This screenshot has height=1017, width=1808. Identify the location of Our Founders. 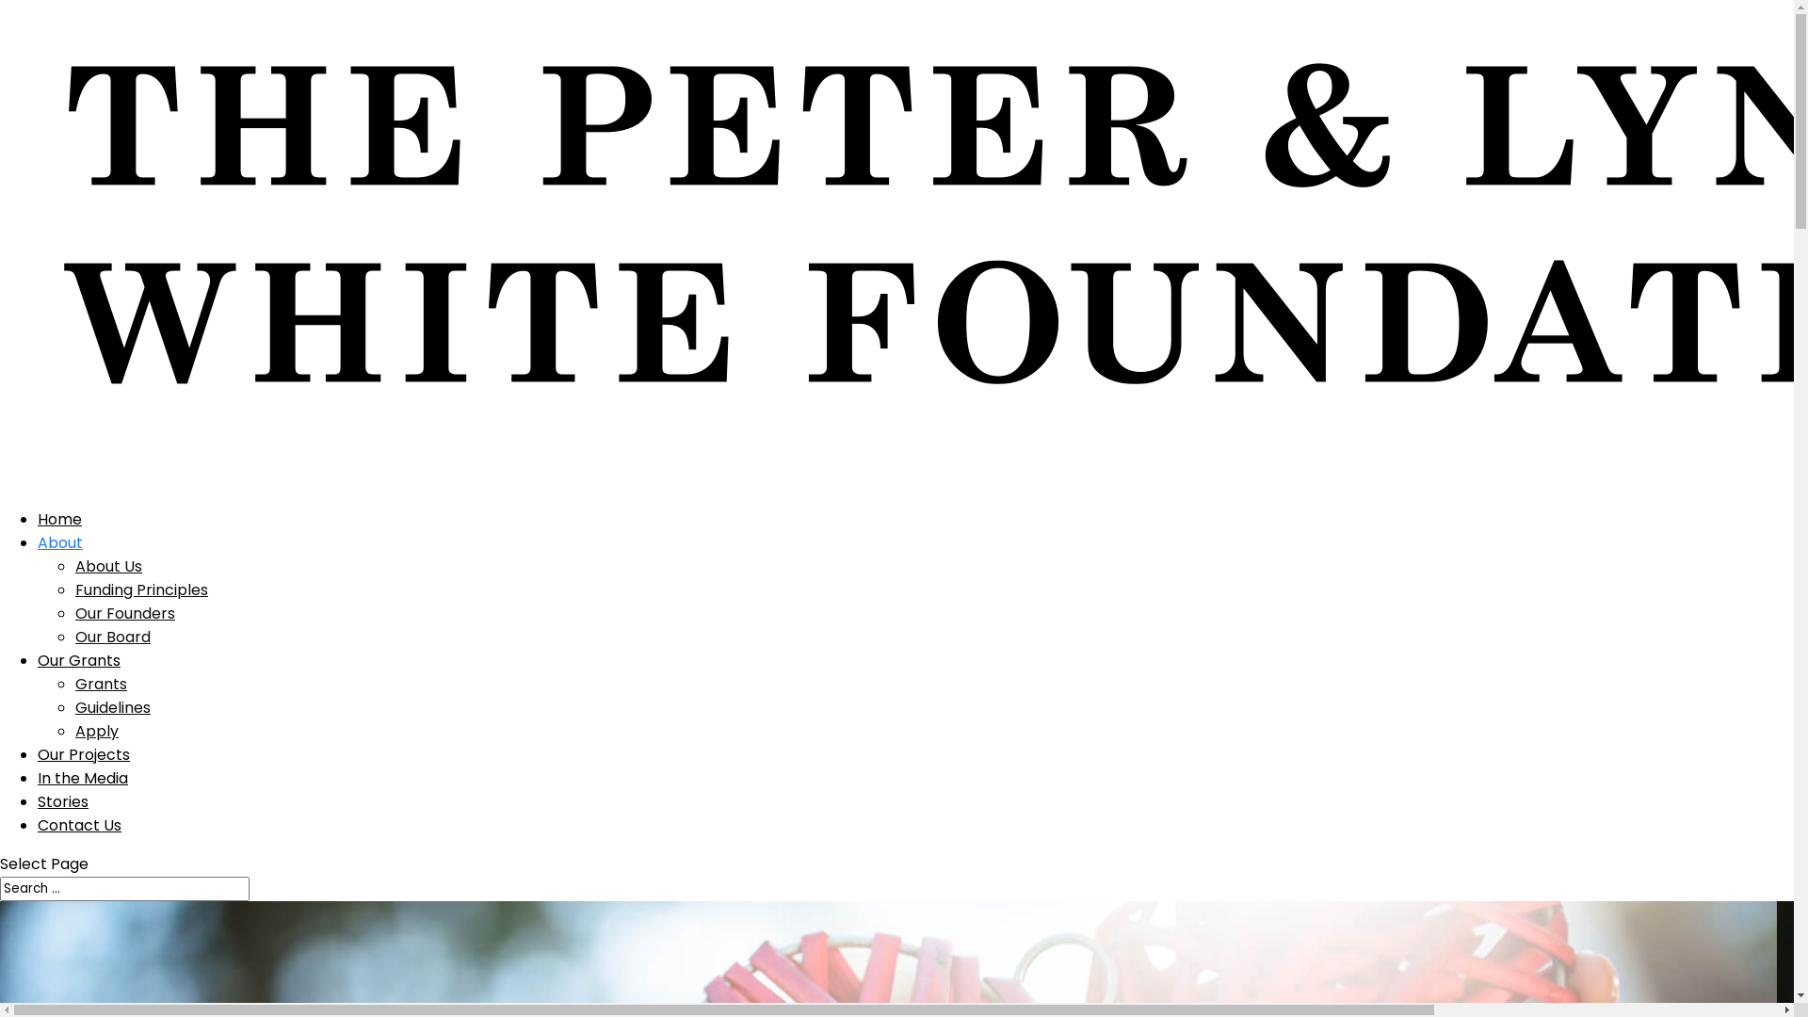
(125, 614).